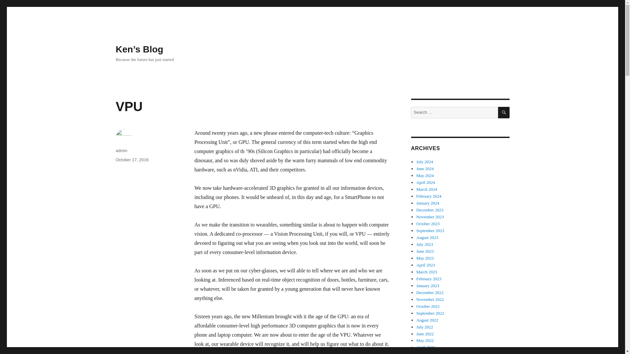  What do you see at coordinates (430, 217) in the screenshot?
I see `November 2023` at bounding box center [430, 217].